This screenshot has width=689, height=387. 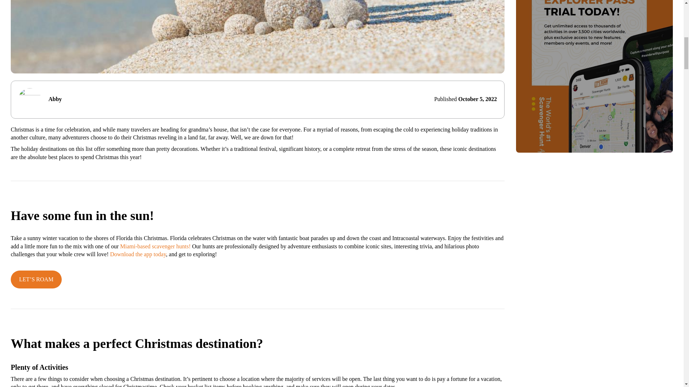 What do you see at coordinates (155, 246) in the screenshot?
I see `Miami-based scavenger hunts!` at bounding box center [155, 246].